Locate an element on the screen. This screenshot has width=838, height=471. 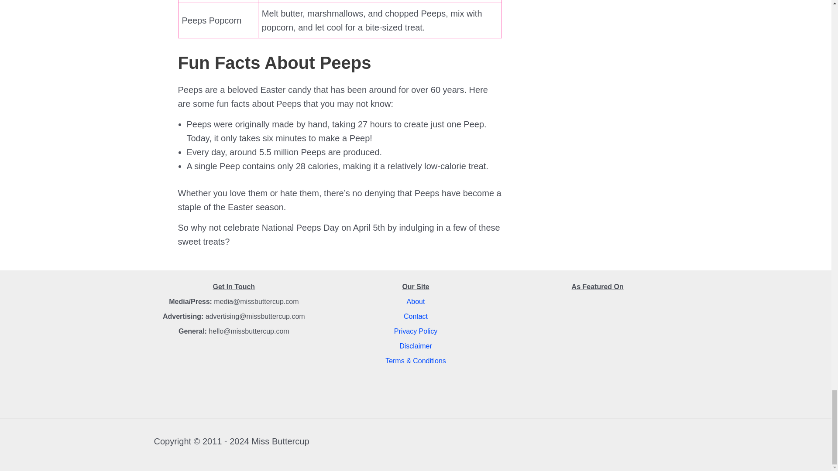
Contact is located at coordinates (416, 317).